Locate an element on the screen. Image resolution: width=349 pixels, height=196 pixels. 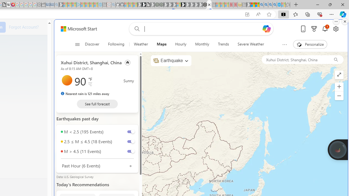
Favorites is located at coordinates (295, 14).